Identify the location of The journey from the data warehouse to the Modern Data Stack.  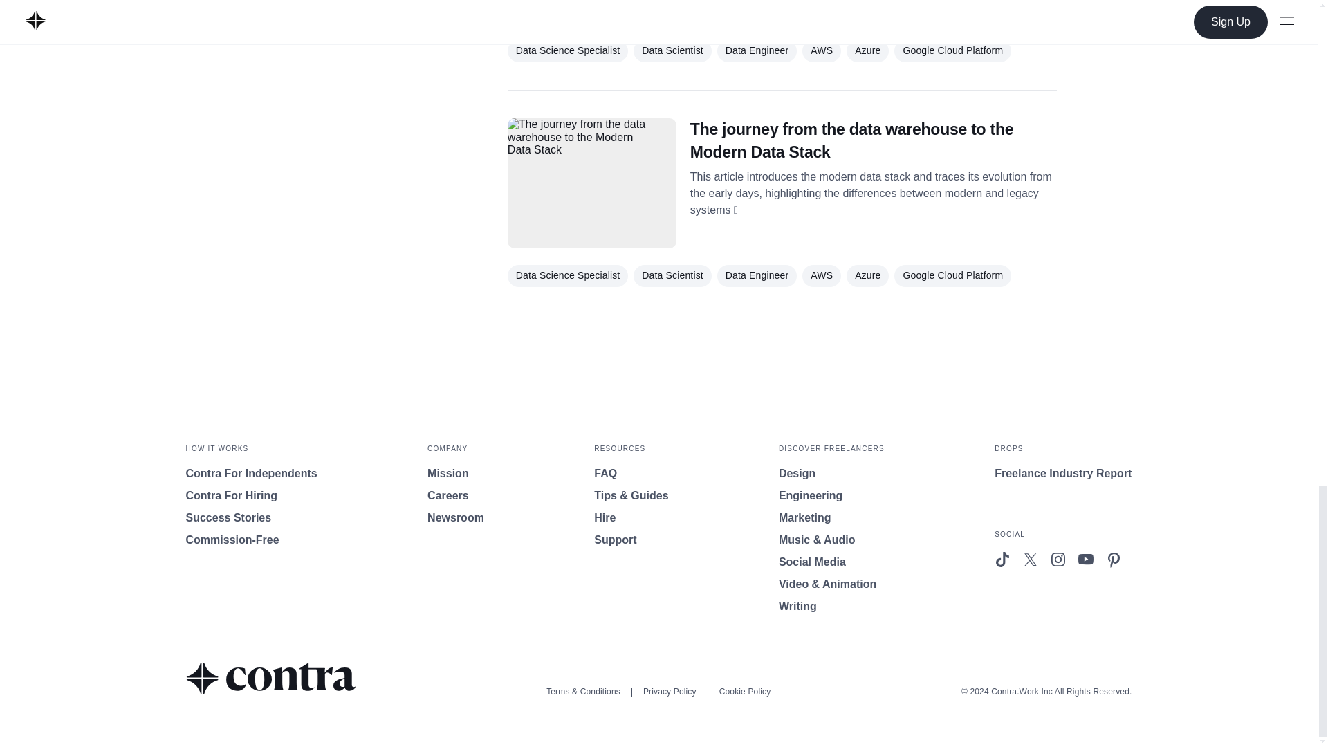
(874, 140).